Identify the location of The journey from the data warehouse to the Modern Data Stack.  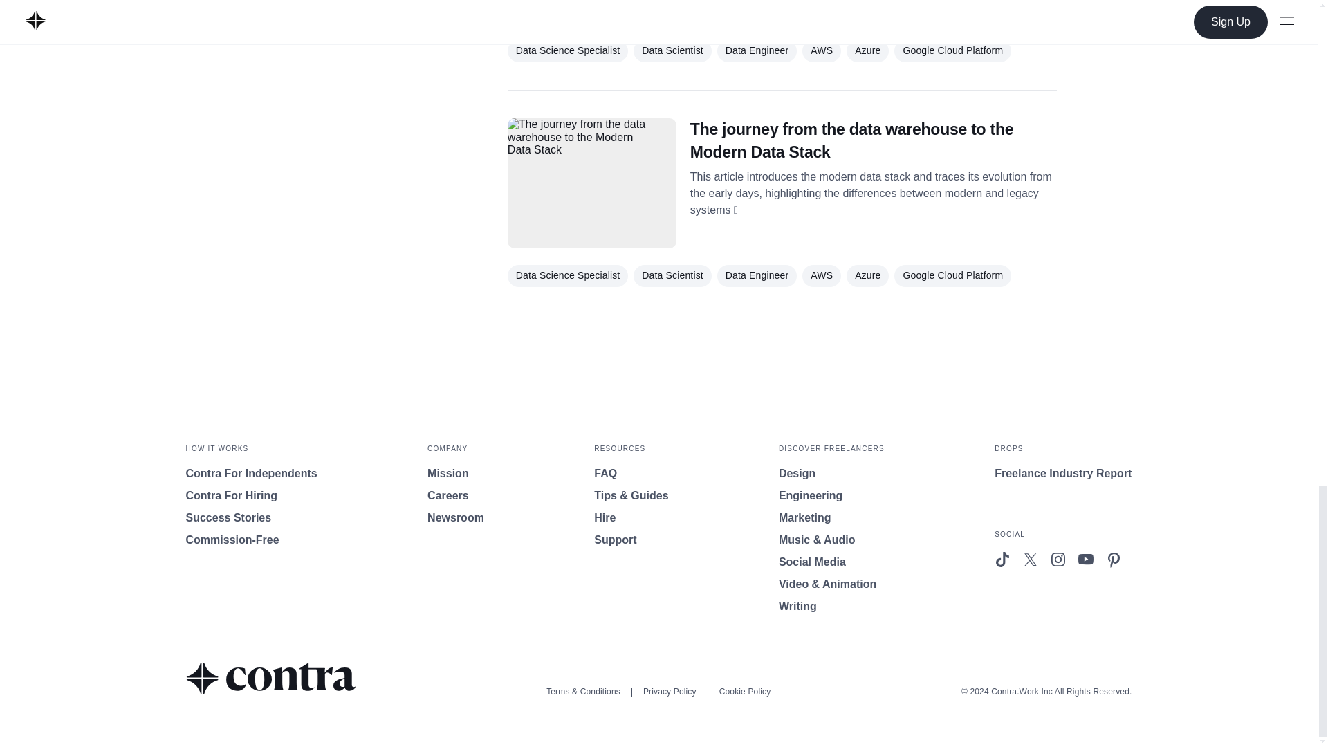
(874, 140).